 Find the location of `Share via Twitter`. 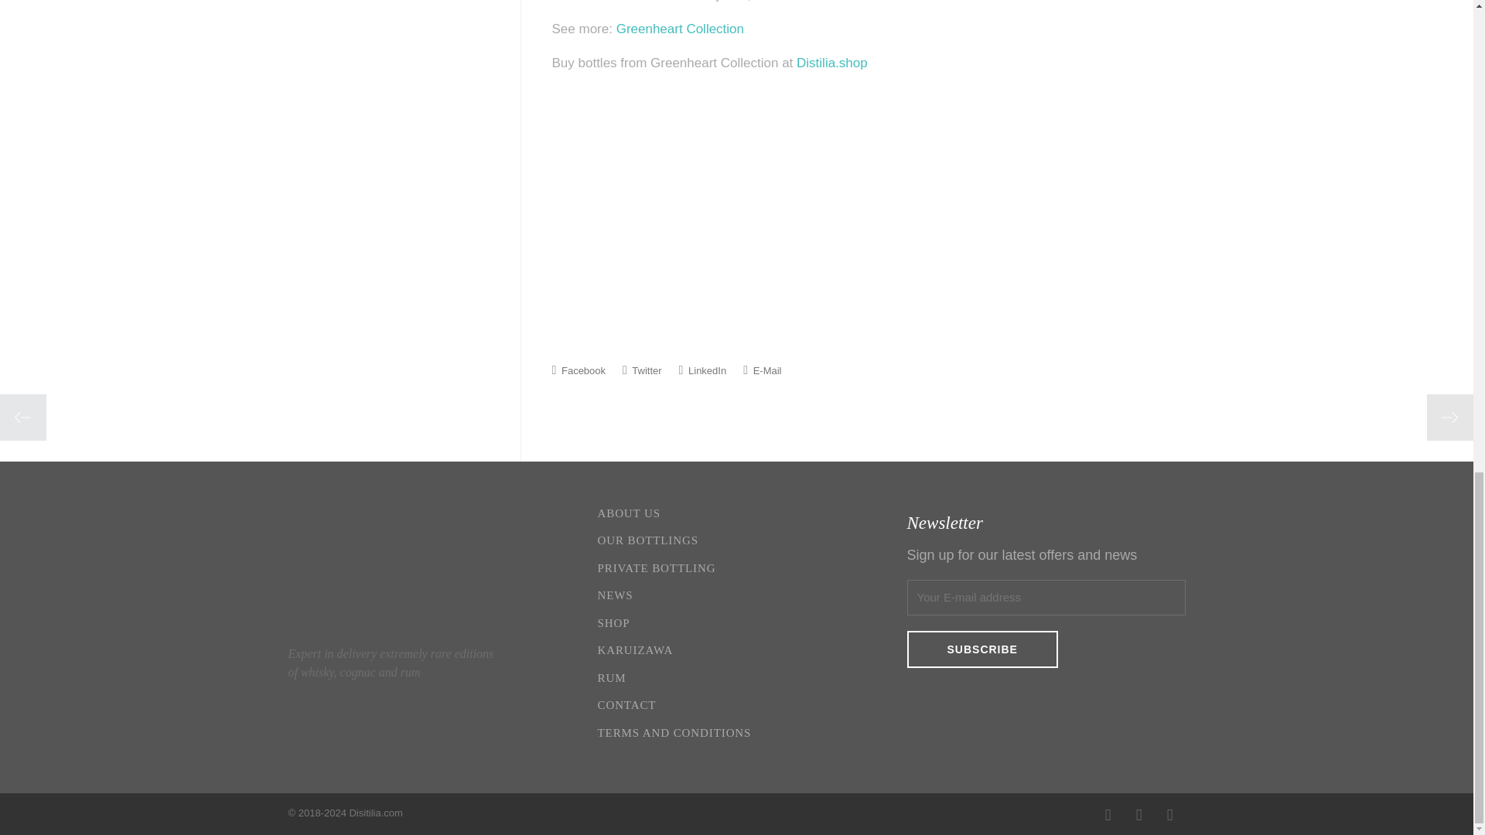

Share via Twitter is located at coordinates (642, 370).